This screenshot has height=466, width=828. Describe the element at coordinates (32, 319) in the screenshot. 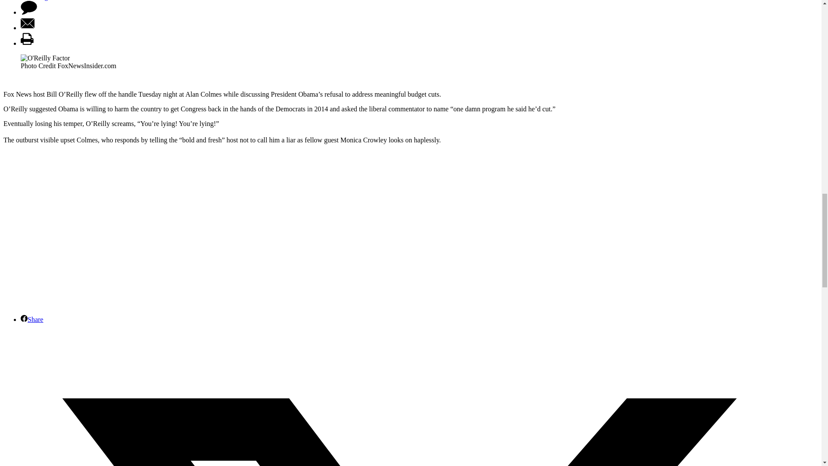

I see `Share on Share` at that location.